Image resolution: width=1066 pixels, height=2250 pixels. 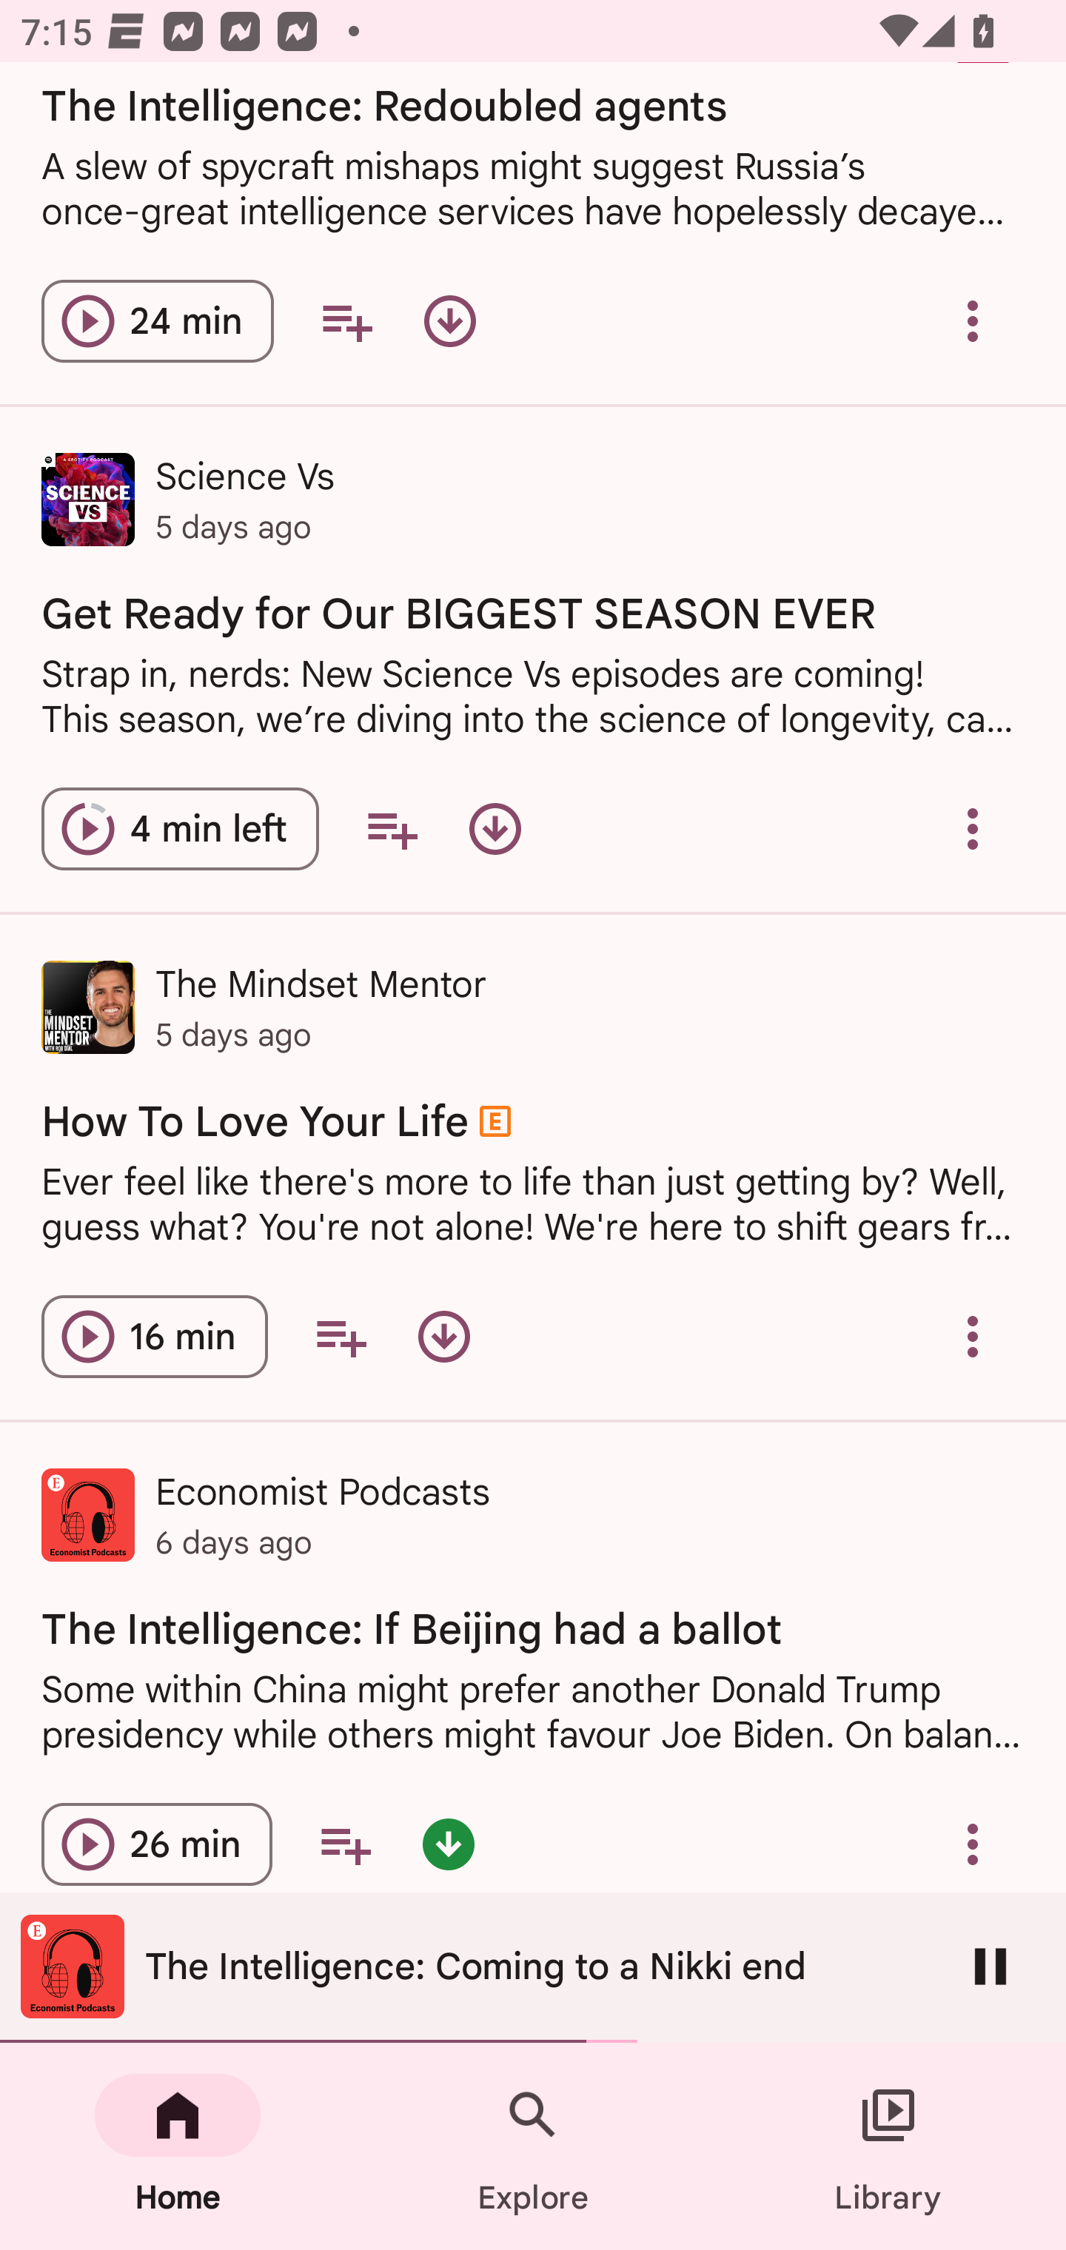 I want to click on Add to your queue, so click(x=392, y=829).